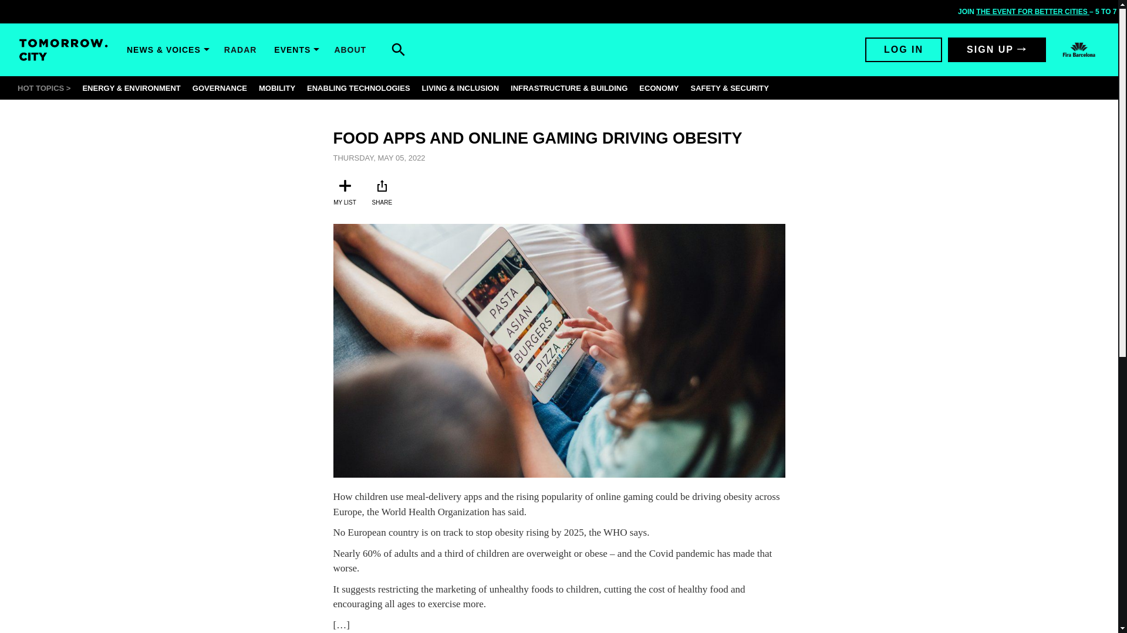 The height and width of the screenshot is (633, 1127). I want to click on GOVERNANCE, so click(220, 87).